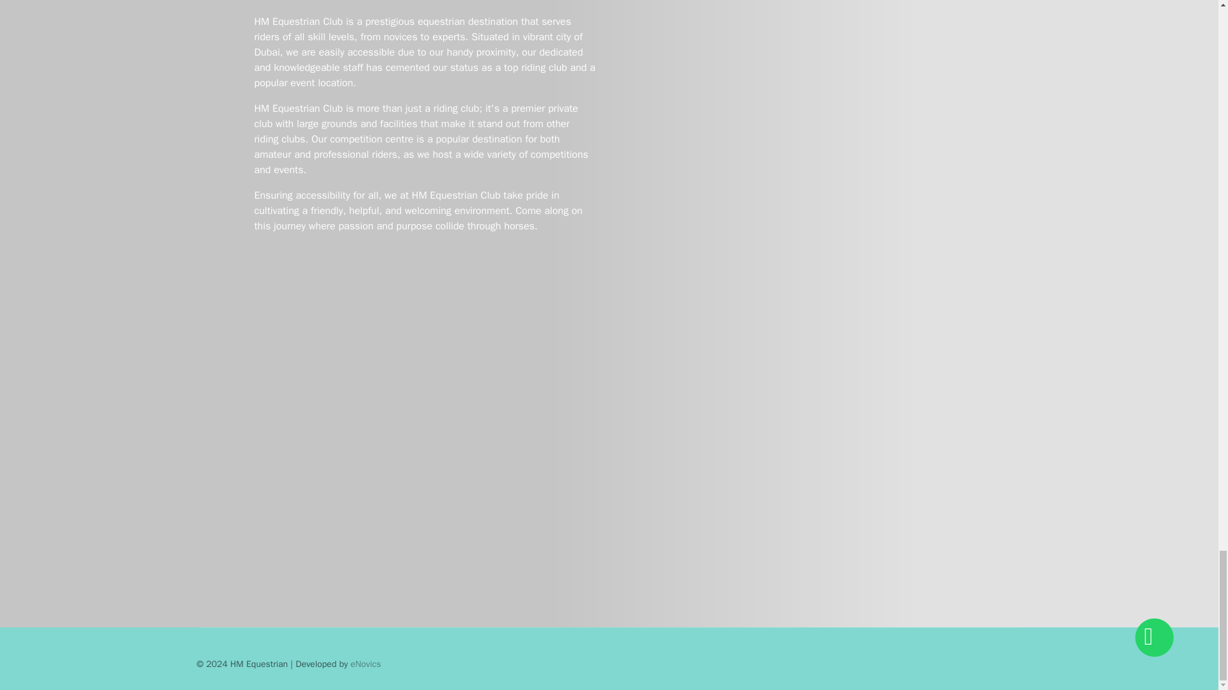 This screenshot has width=1228, height=690. Describe the element at coordinates (365, 664) in the screenshot. I see `Innovative Solutions` at that location.